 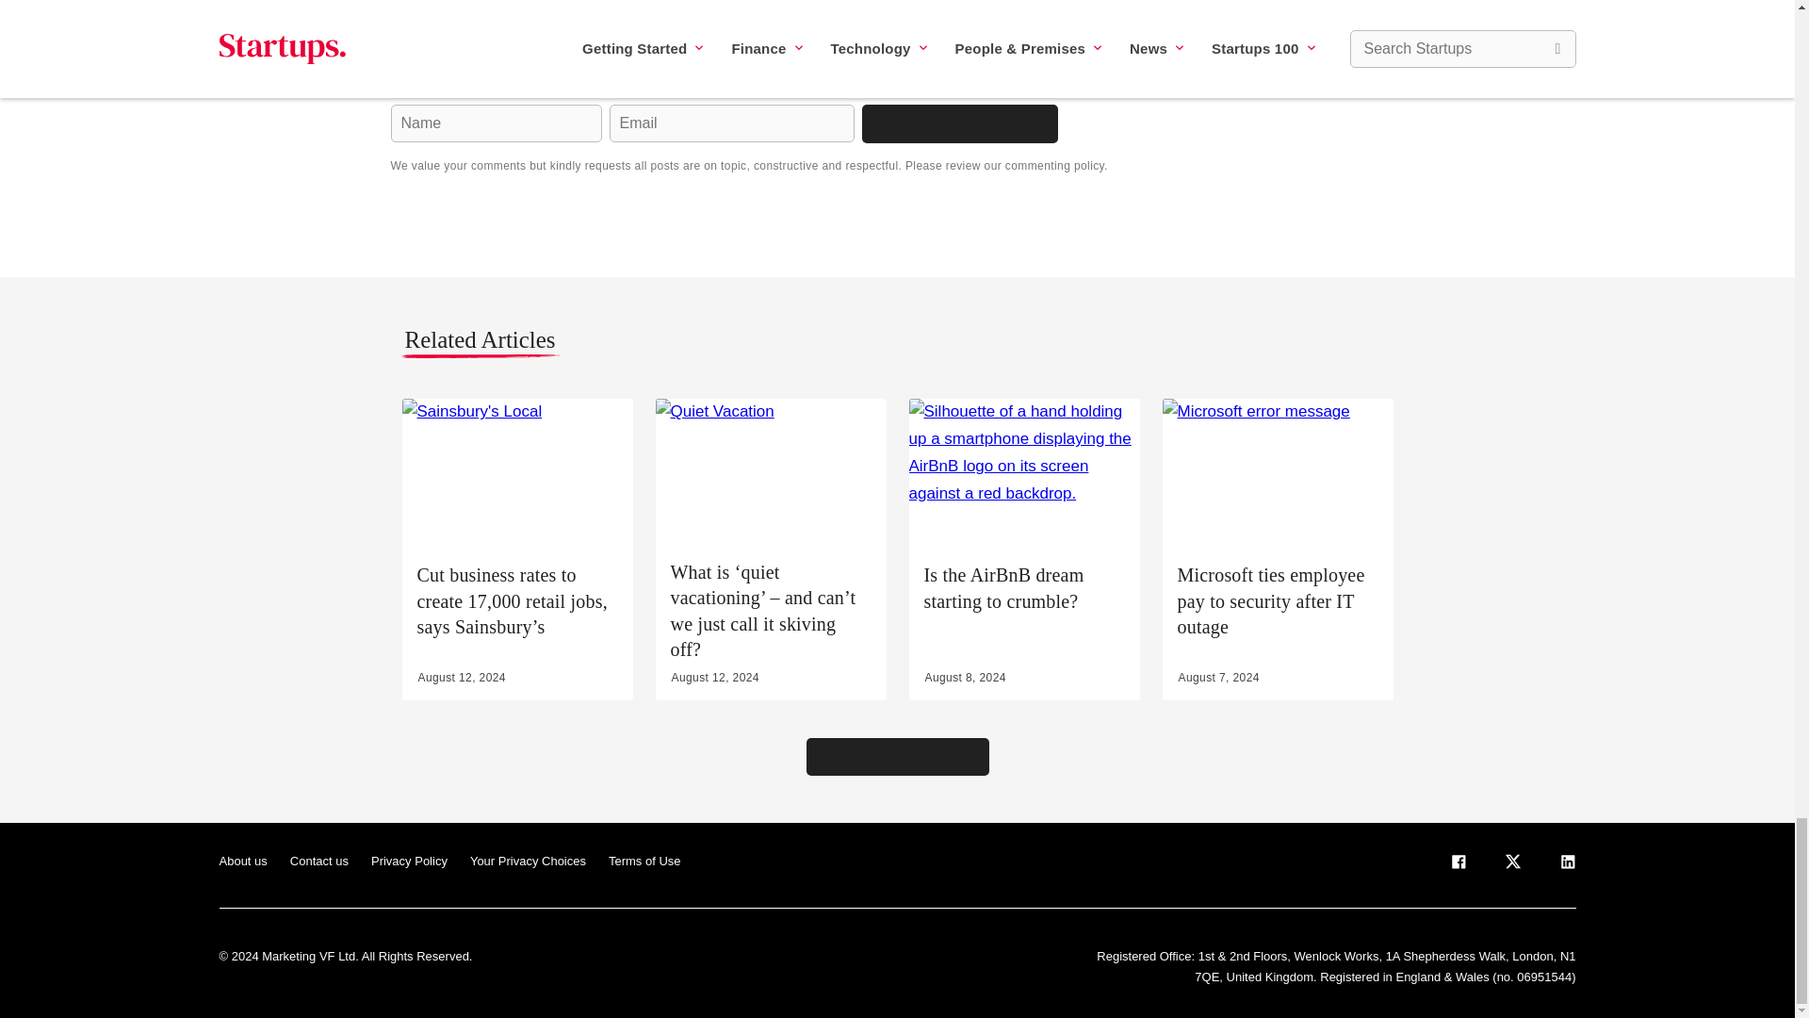 I want to click on facebook, so click(x=1457, y=865).